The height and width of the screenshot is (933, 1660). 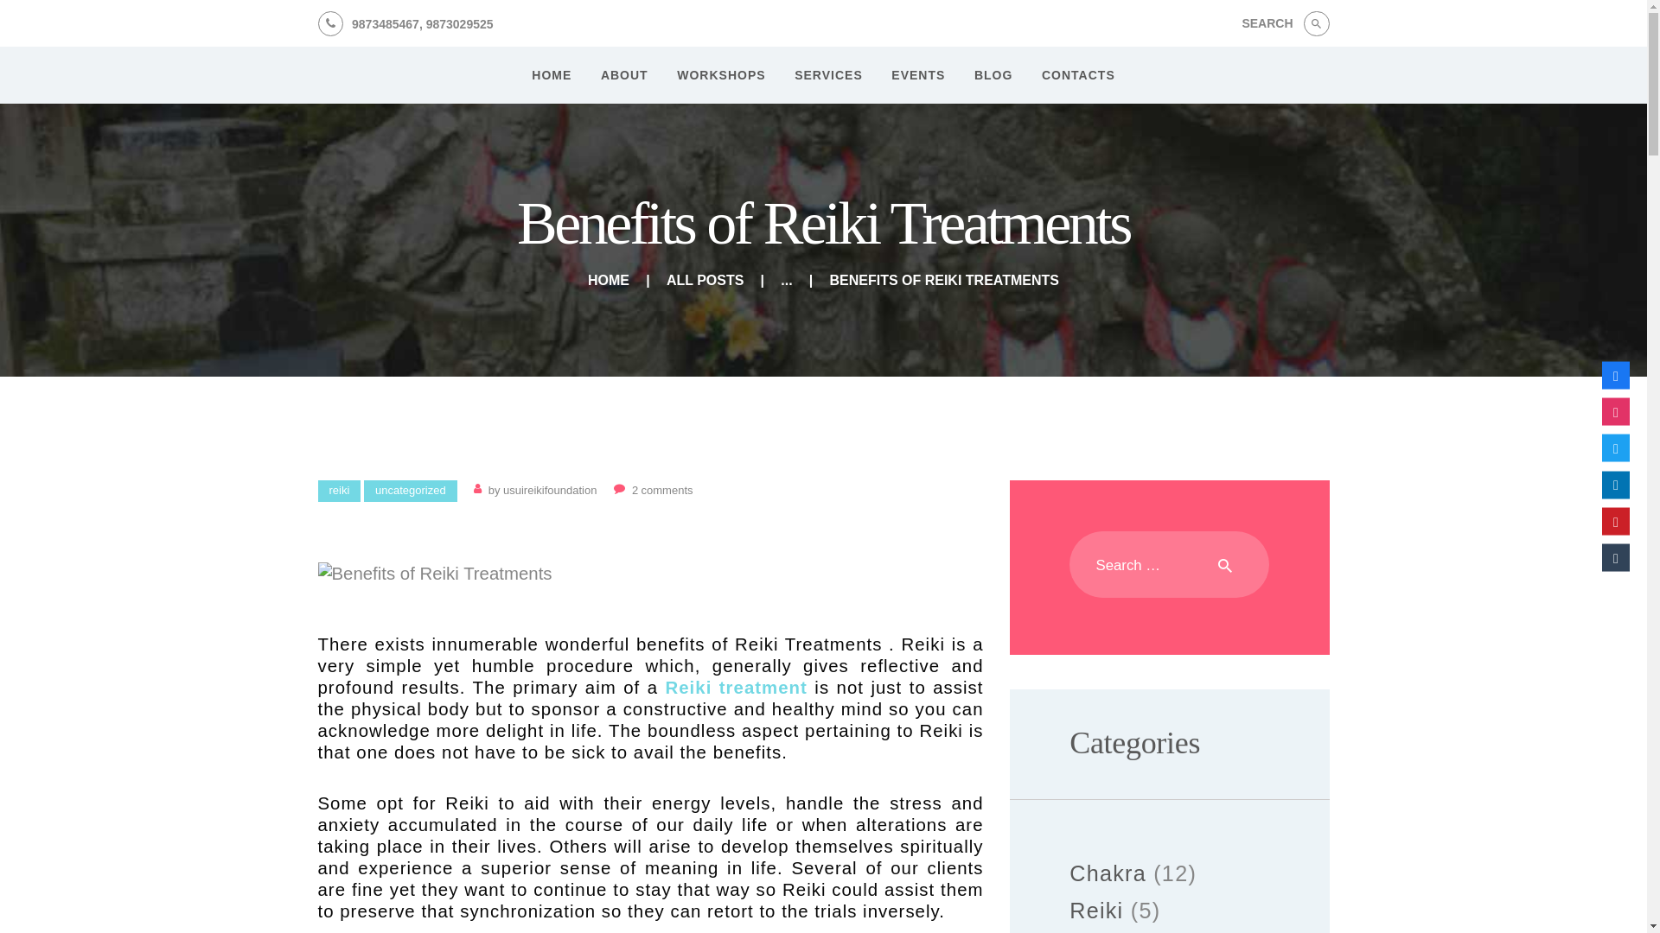 I want to click on BLOG, so click(x=993, y=76).